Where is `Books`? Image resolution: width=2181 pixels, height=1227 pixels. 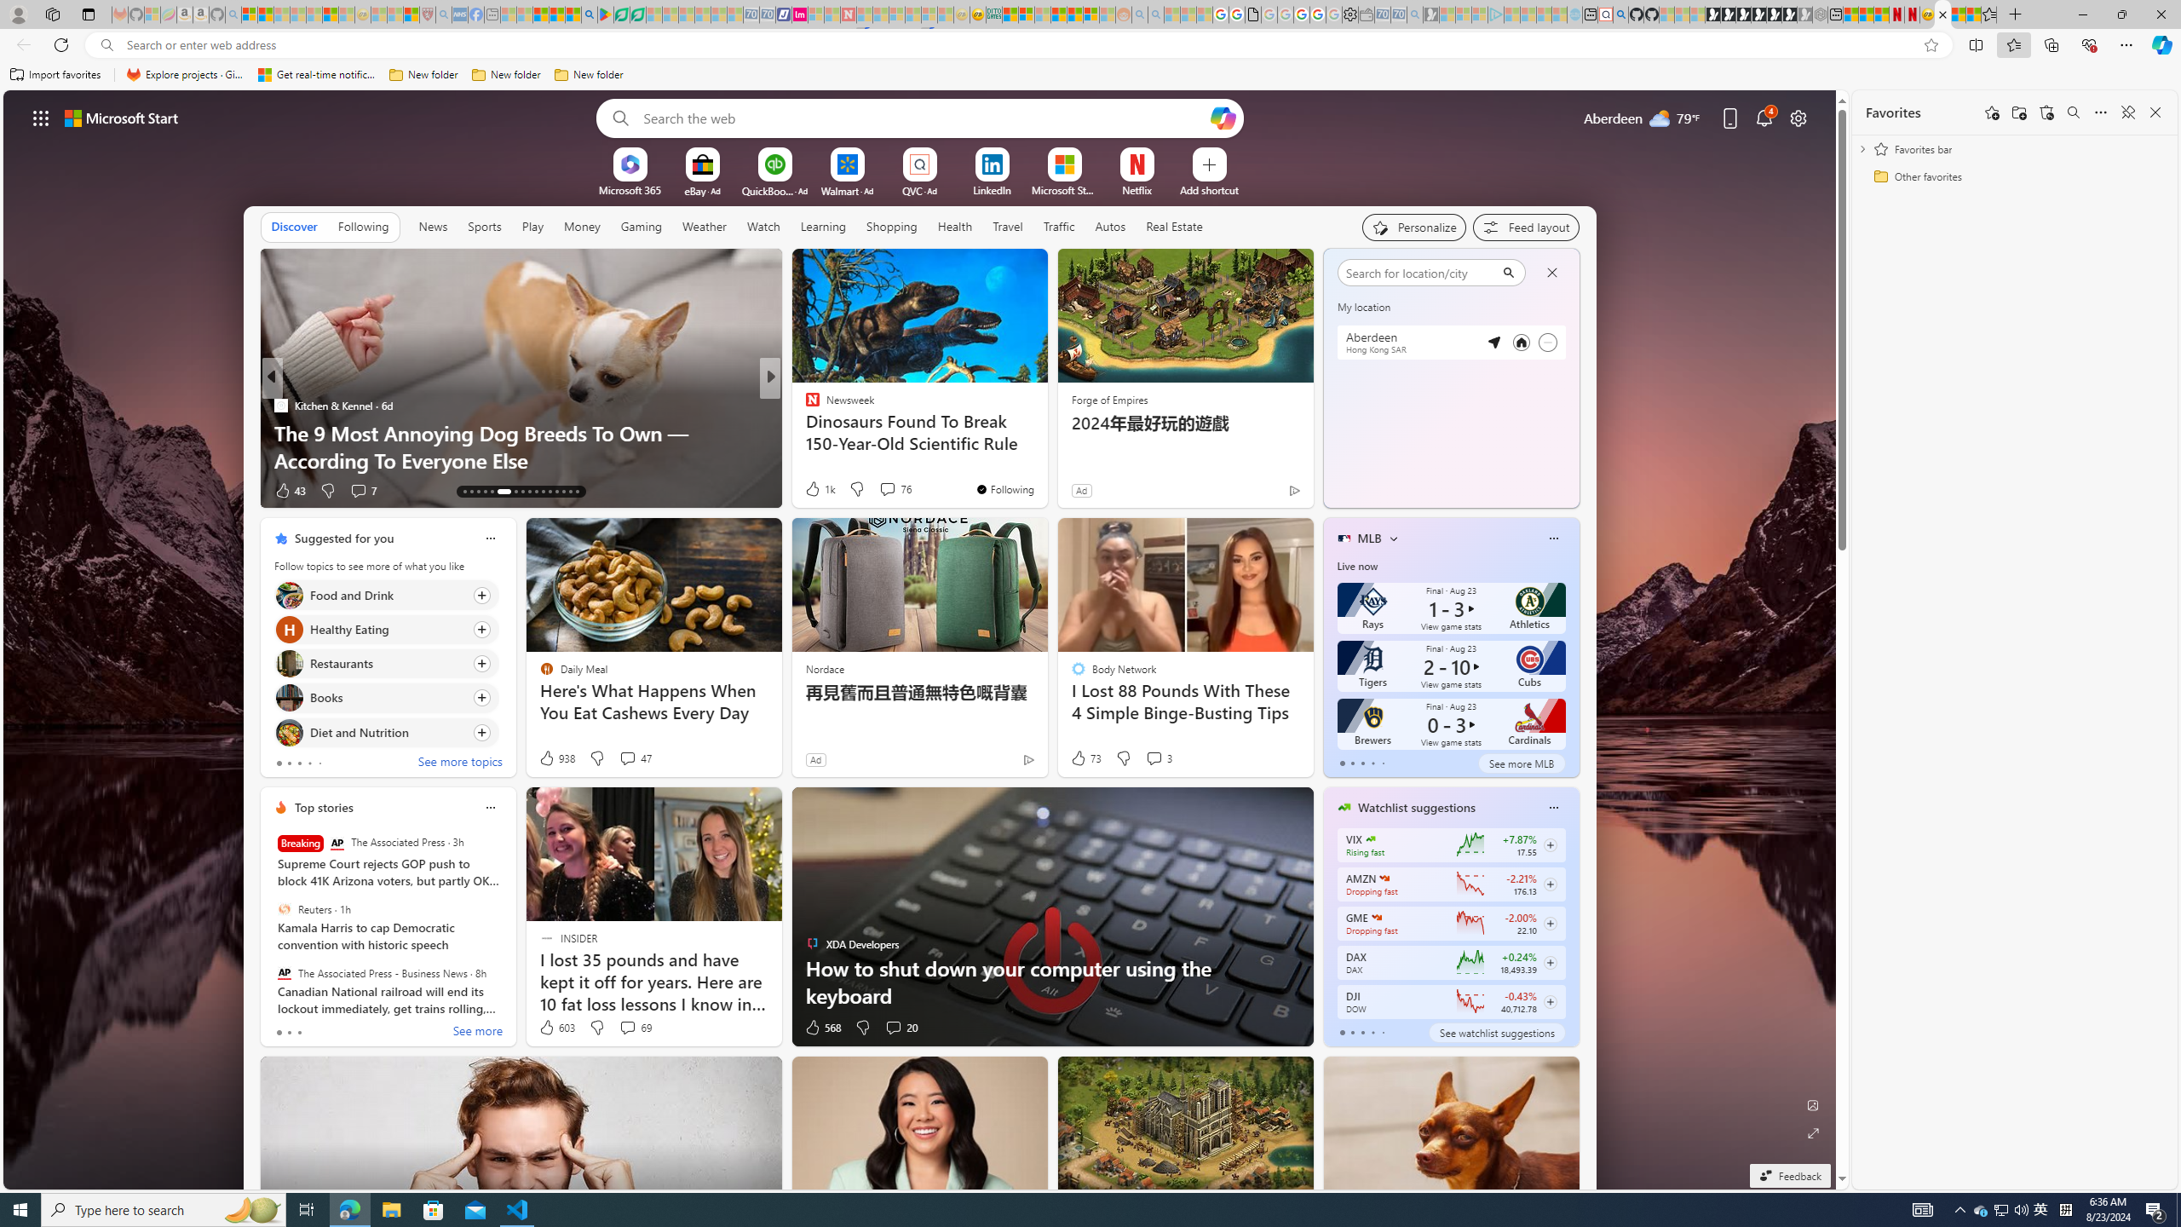 Books is located at coordinates (288, 699).